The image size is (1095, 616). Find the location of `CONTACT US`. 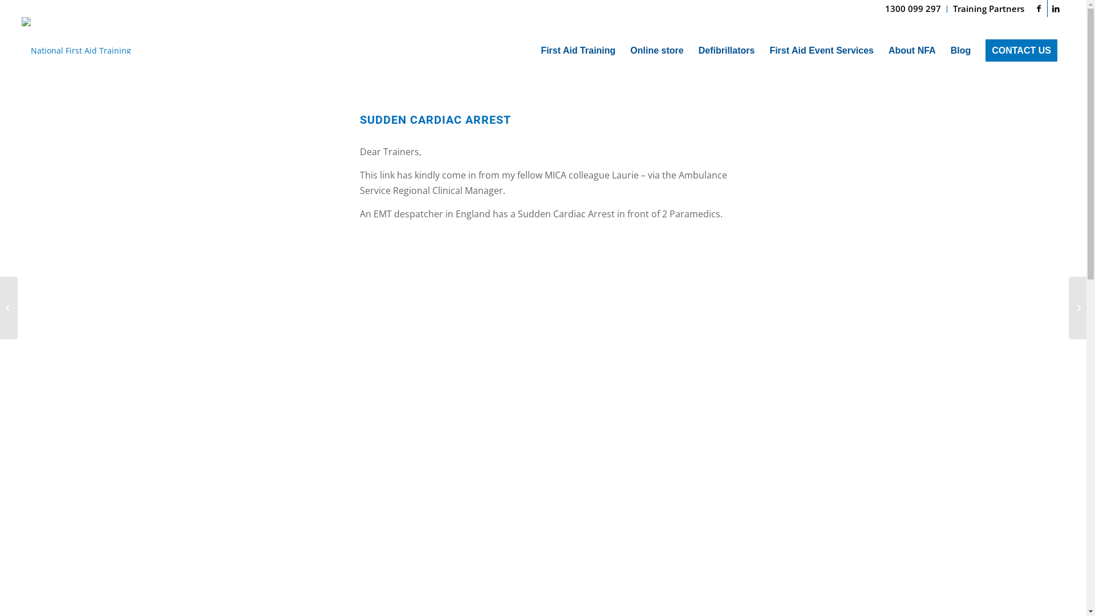

CONTACT US is located at coordinates (1021, 51).